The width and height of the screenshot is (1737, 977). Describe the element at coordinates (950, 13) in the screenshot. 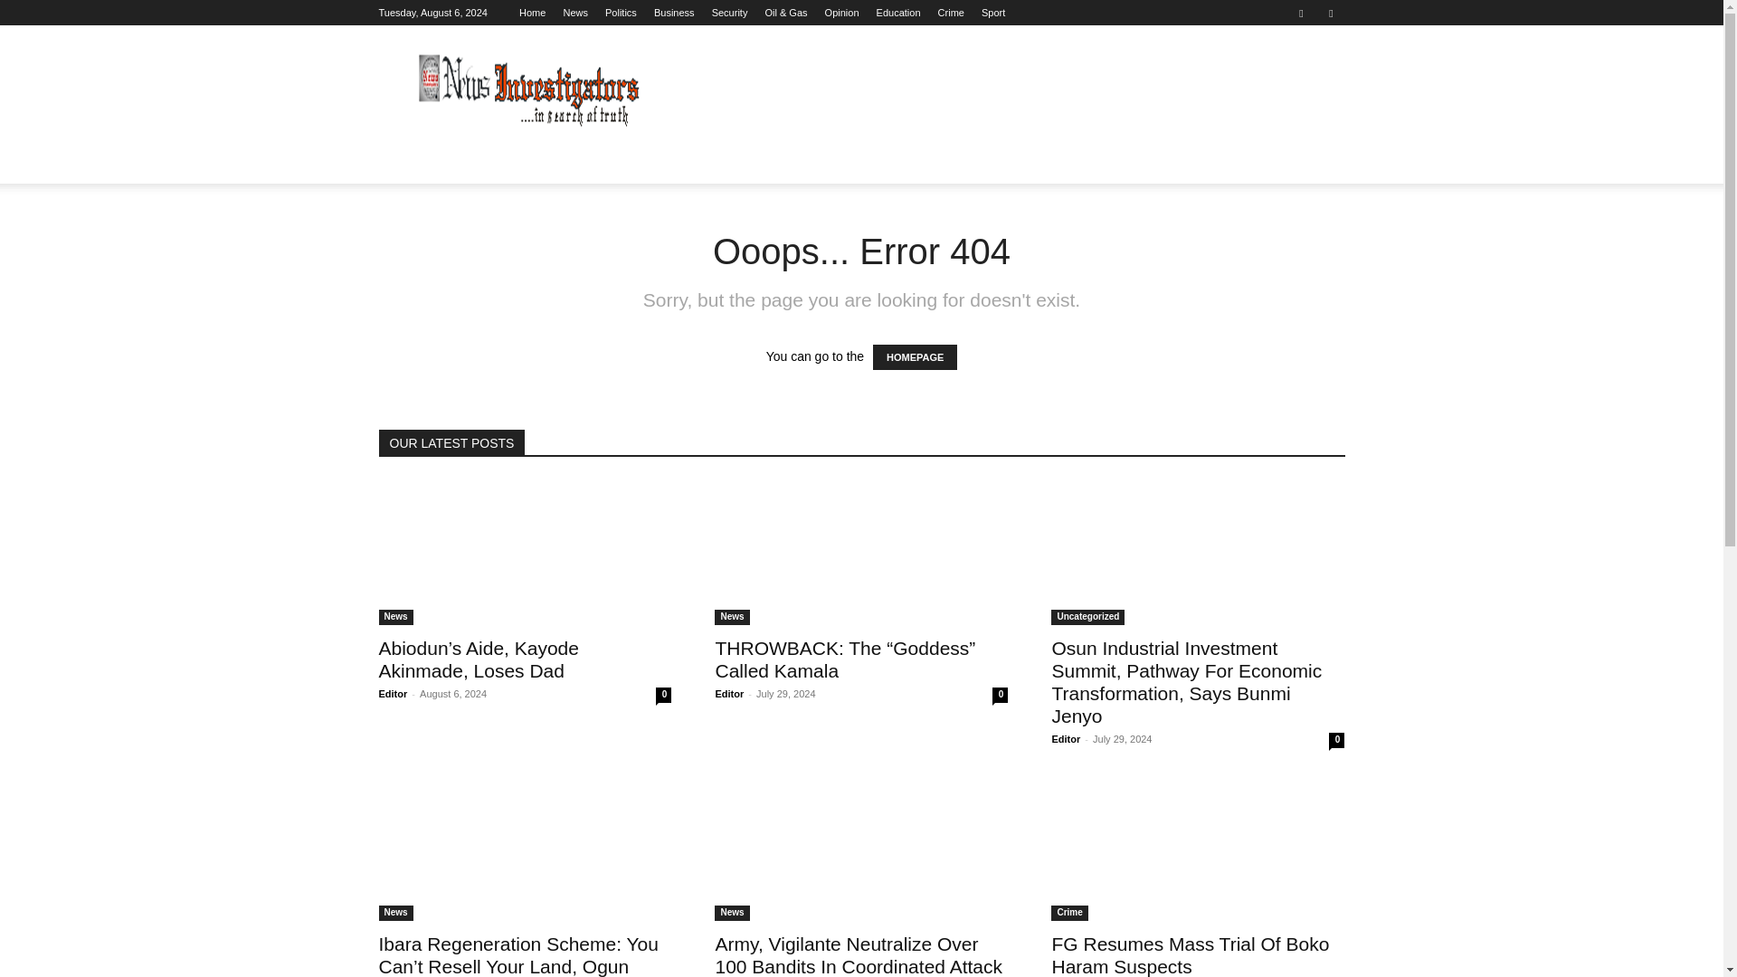

I see `Crime` at that location.